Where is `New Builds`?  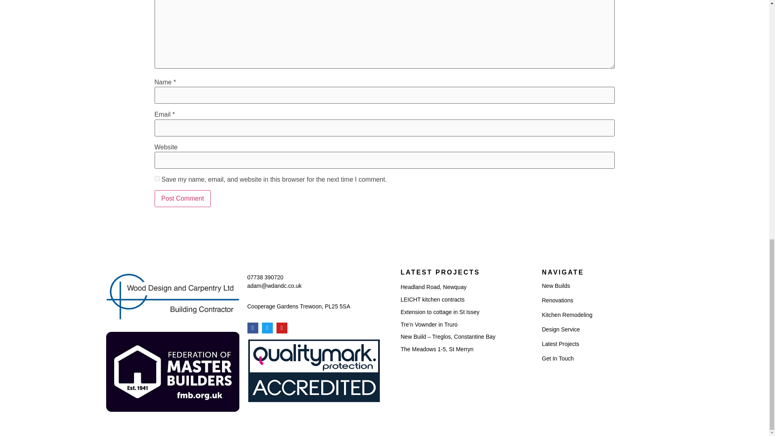 New Builds is located at coordinates (596, 286).